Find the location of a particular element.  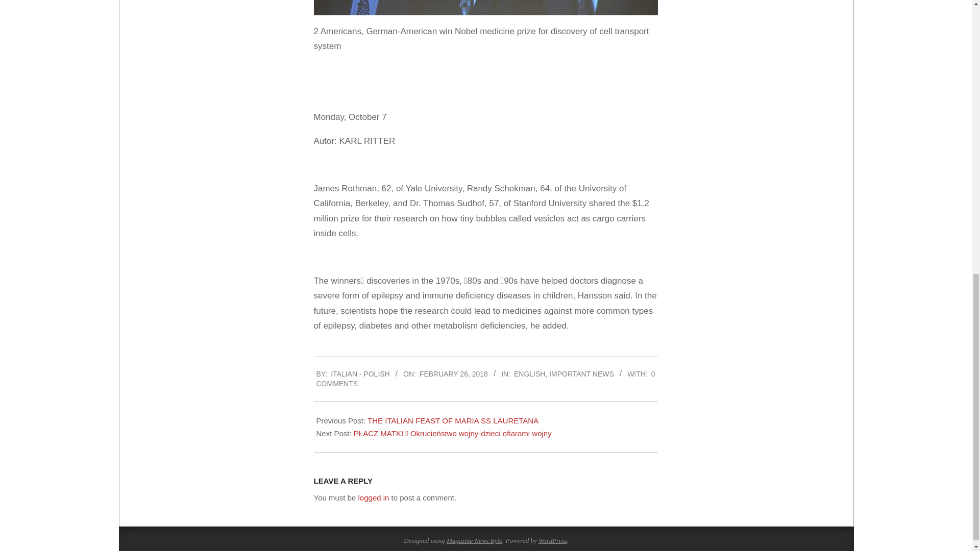

Magazine News Byte WordPress Theme is located at coordinates (474, 540).